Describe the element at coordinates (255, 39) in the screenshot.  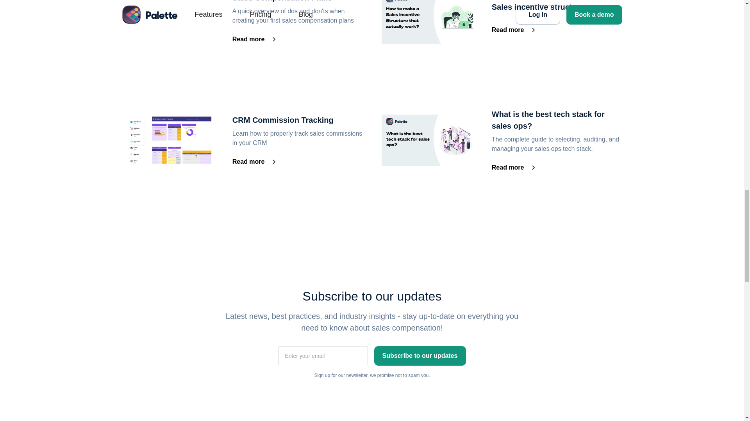
I see `Read more` at that location.